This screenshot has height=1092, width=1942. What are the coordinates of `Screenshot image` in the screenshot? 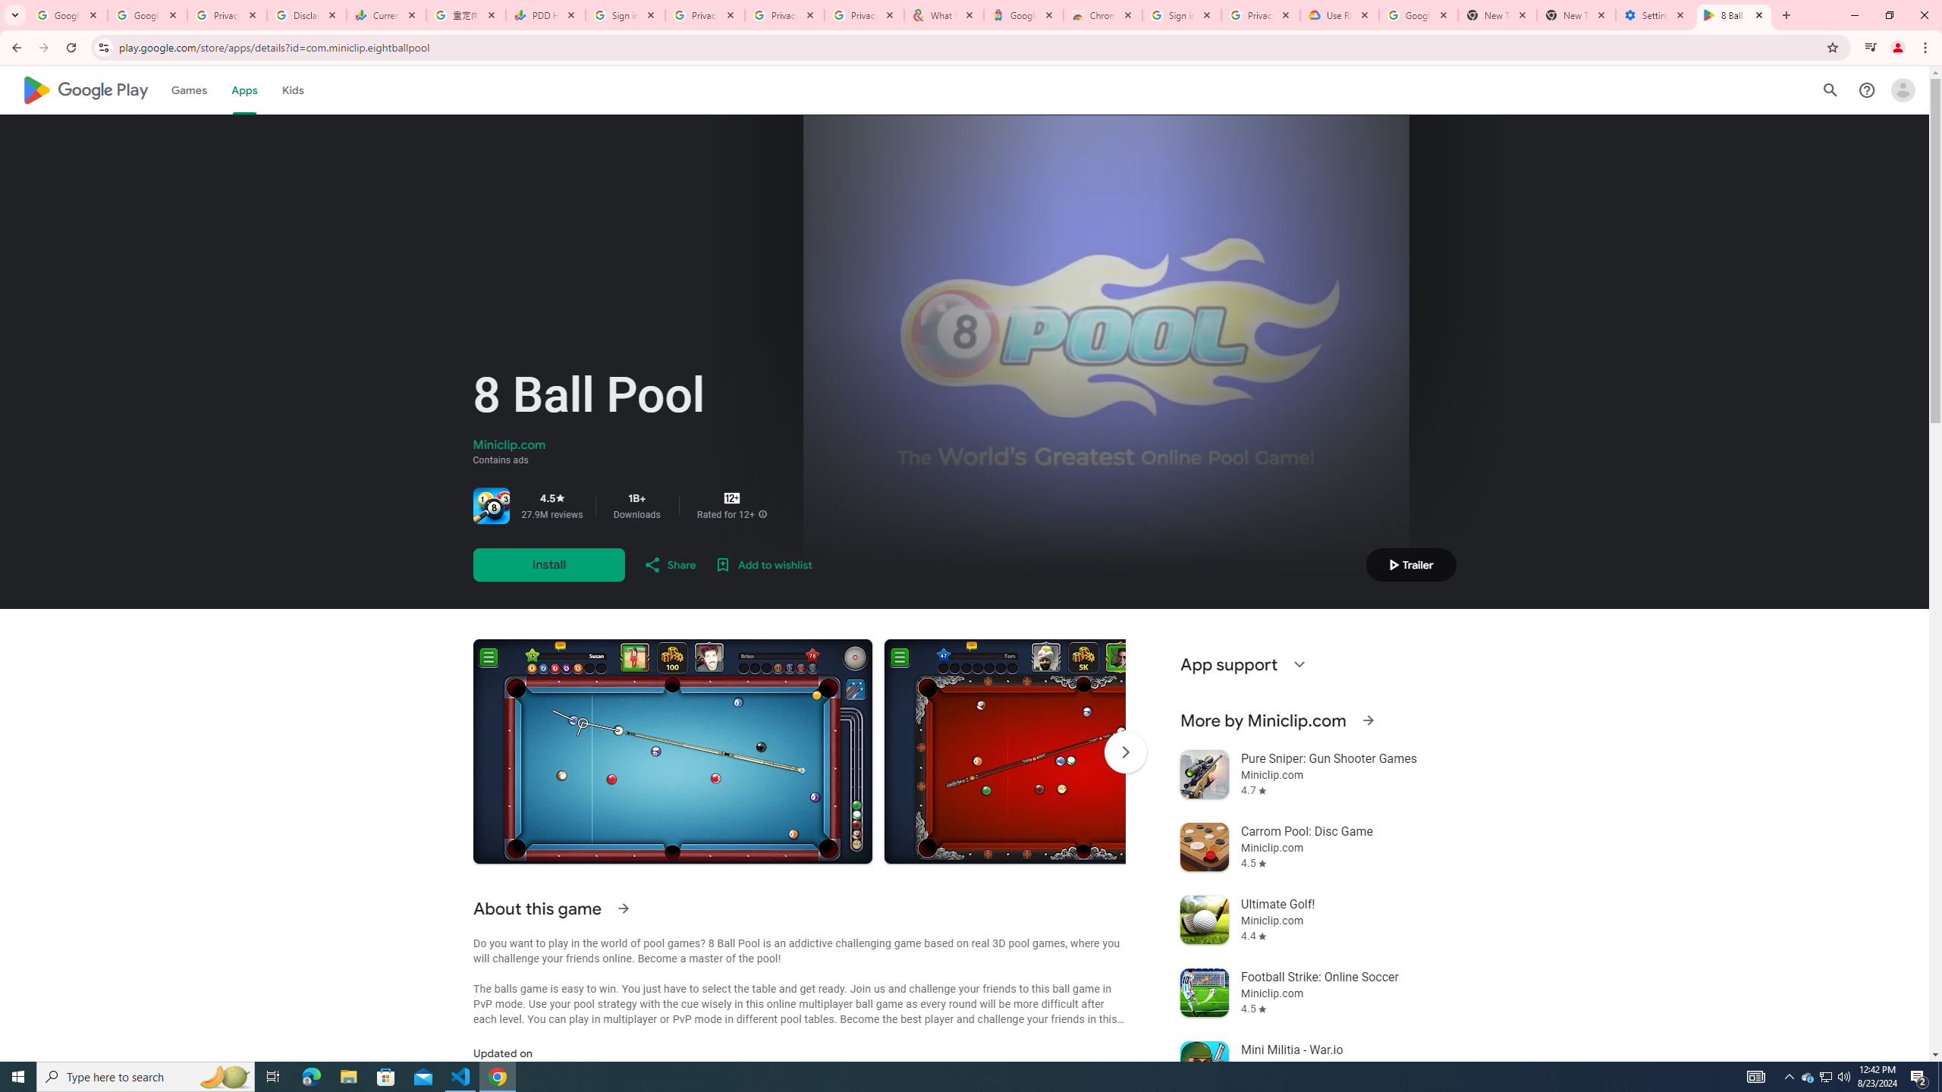 It's located at (1083, 751).